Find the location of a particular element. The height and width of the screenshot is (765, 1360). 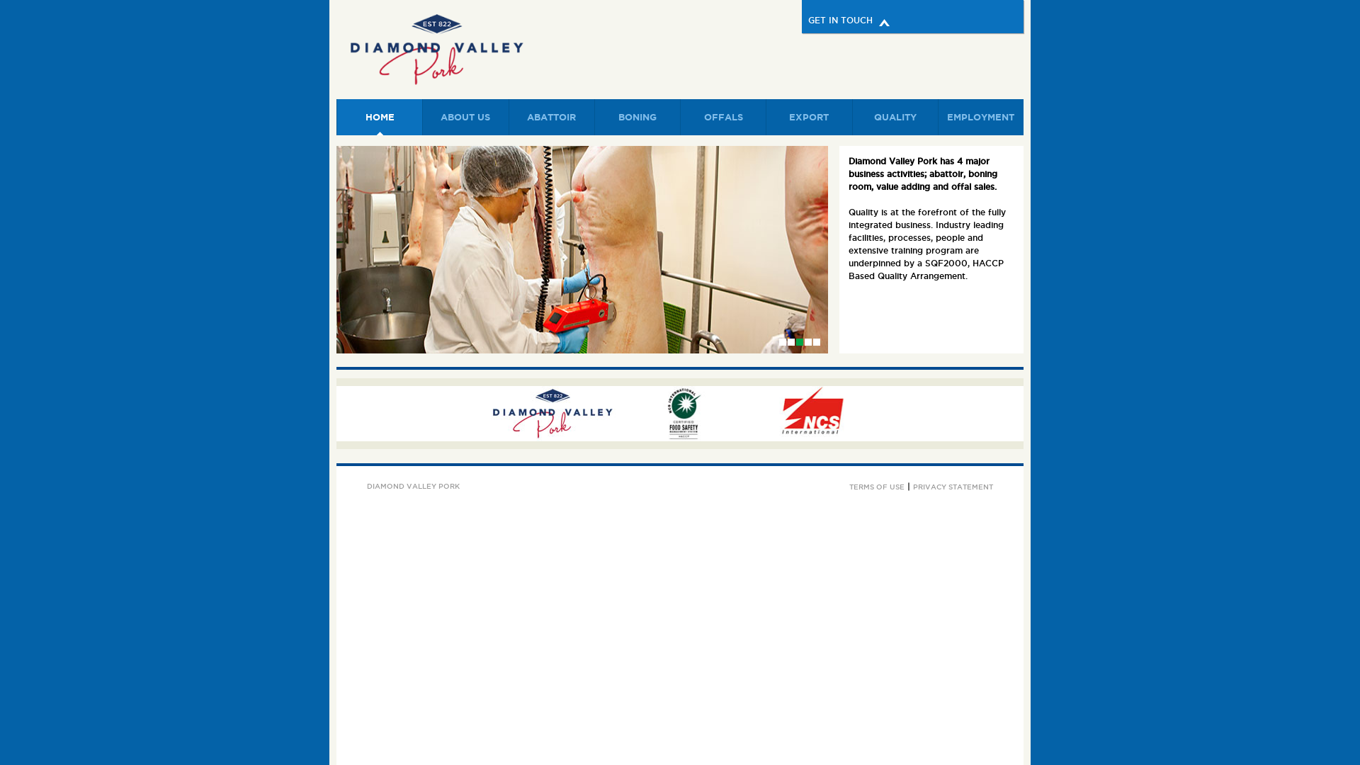

EXPORT is located at coordinates (809, 118).